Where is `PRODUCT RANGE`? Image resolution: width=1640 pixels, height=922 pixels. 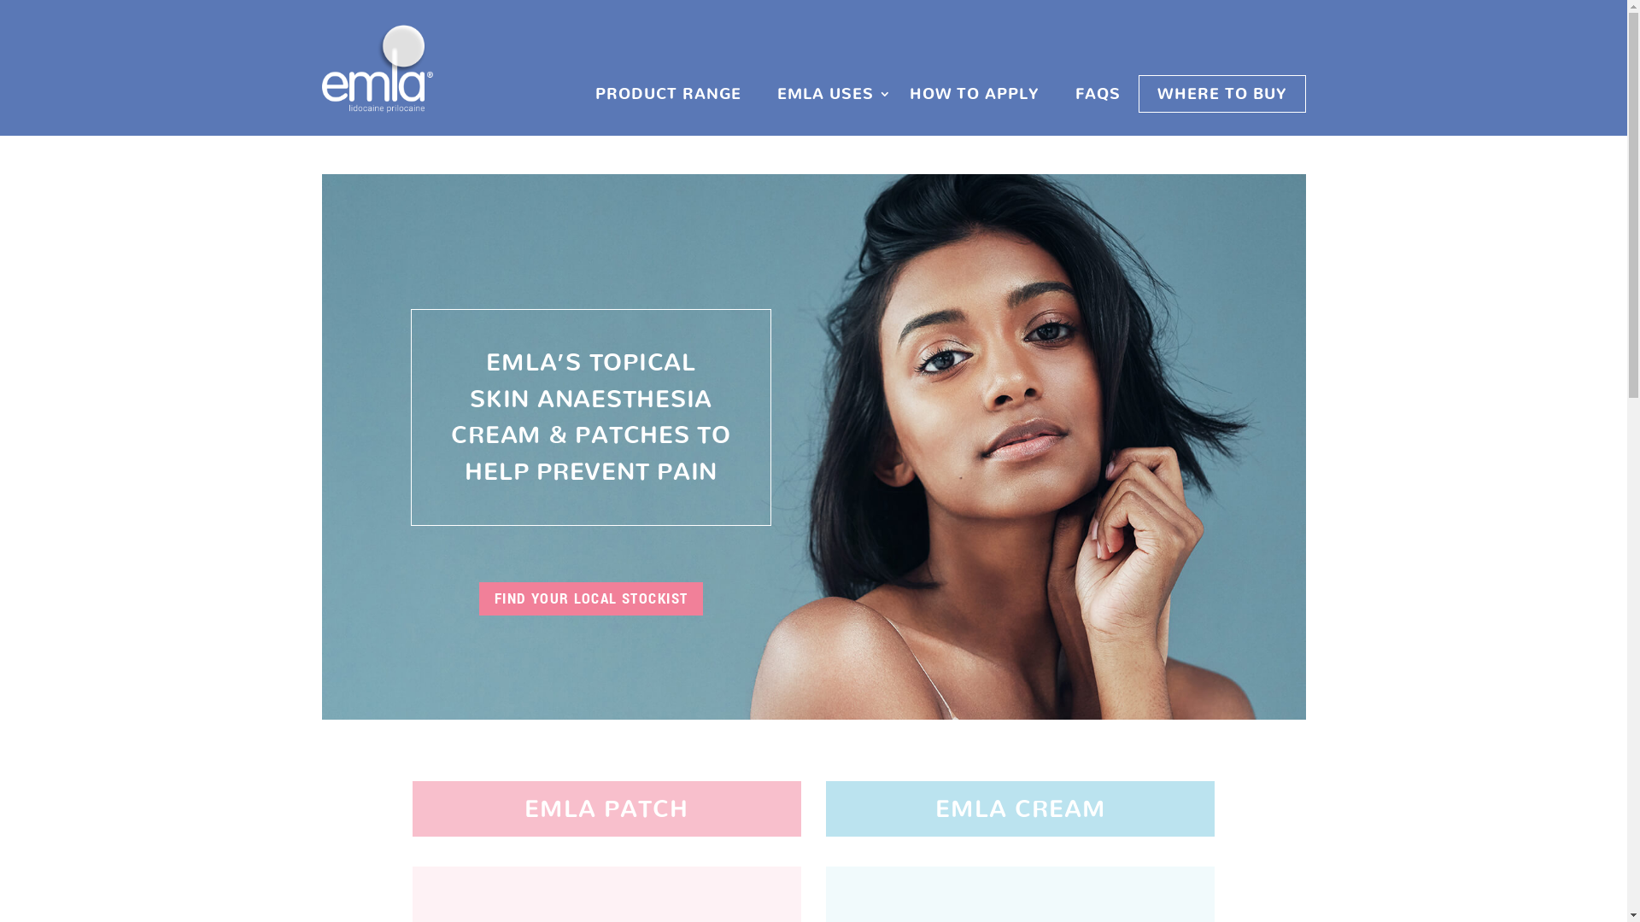 PRODUCT RANGE is located at coordinates (668, 94).